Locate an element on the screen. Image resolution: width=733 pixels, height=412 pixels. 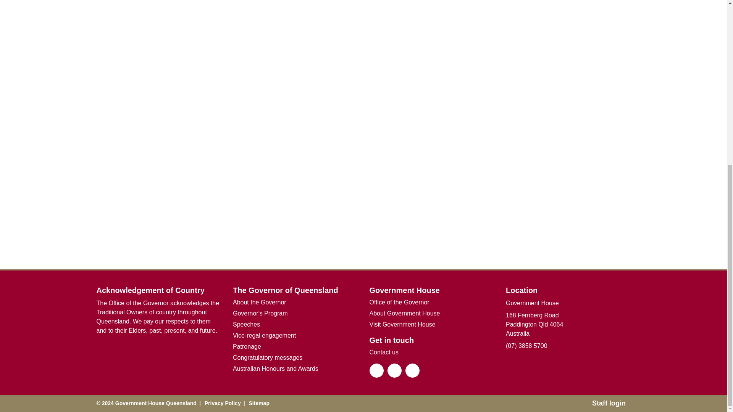
Vice-regal engagement is located at coordinates (264, 336).